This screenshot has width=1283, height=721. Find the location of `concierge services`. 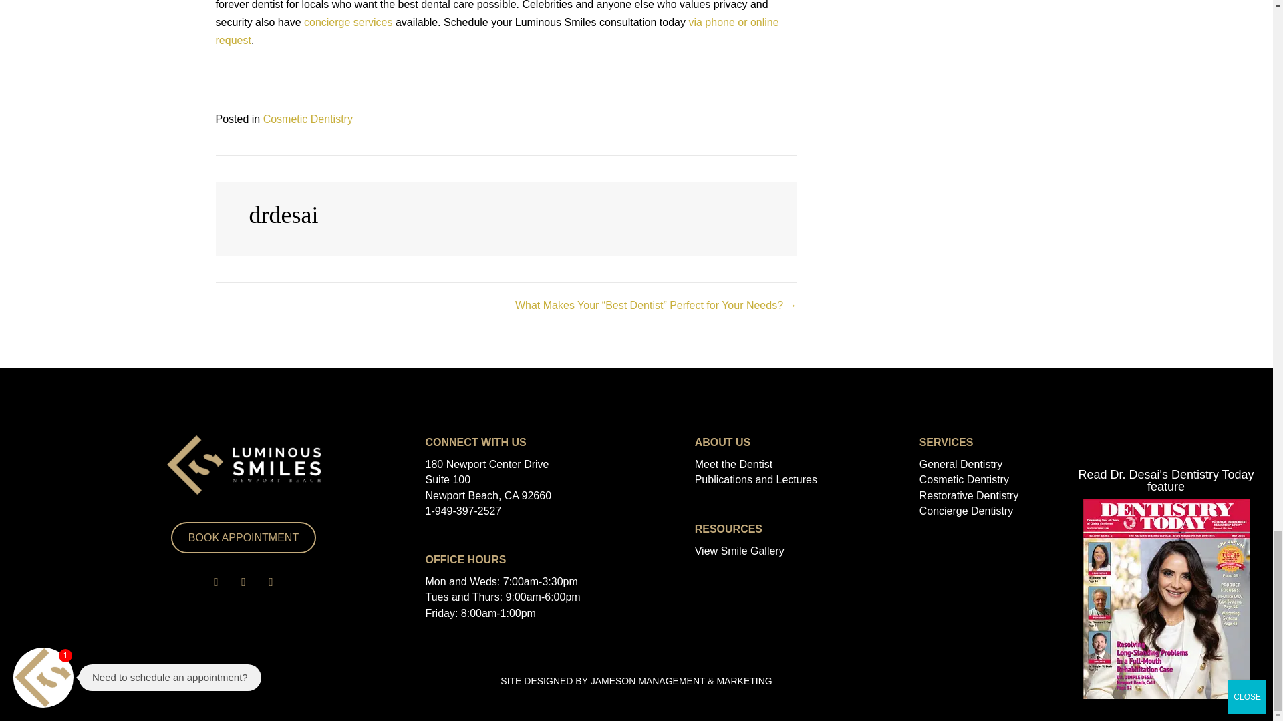

concierge services is located at coordinates (348, 22).